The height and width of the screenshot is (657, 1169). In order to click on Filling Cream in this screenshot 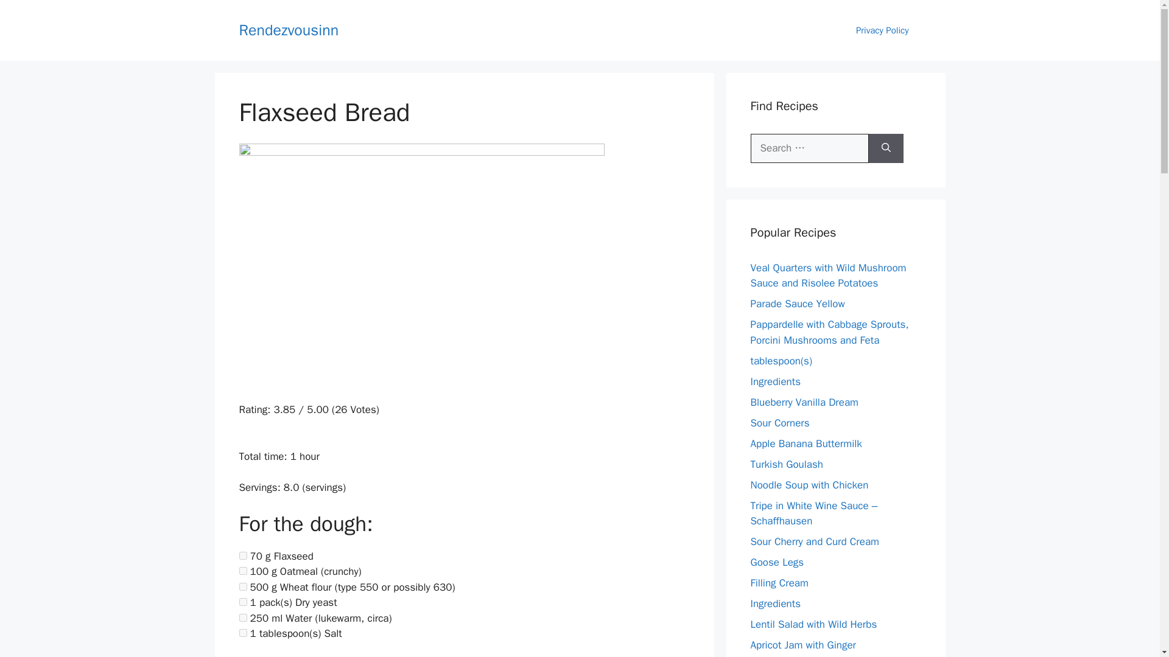, I will do `click(779, 583)`.